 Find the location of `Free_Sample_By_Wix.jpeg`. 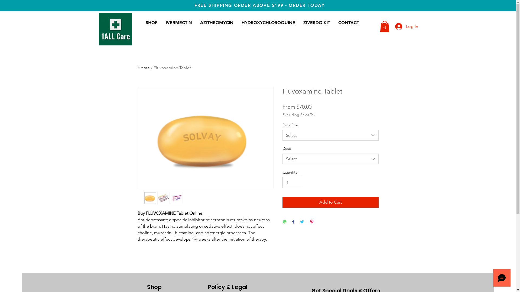

Free_Sample_By_Wix.jpeg is located at coordinates (116, 29).